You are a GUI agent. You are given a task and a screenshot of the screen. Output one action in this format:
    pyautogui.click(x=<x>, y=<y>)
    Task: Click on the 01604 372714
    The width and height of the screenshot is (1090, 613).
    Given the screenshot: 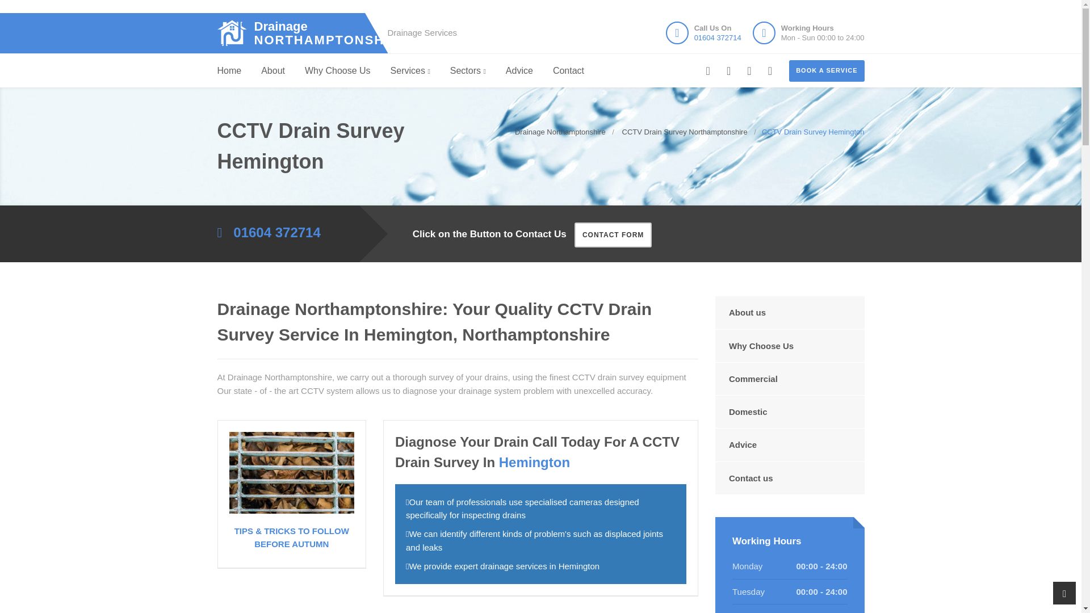 What is the action you would take?
    pyautogui.click(x=410, y=71)
    